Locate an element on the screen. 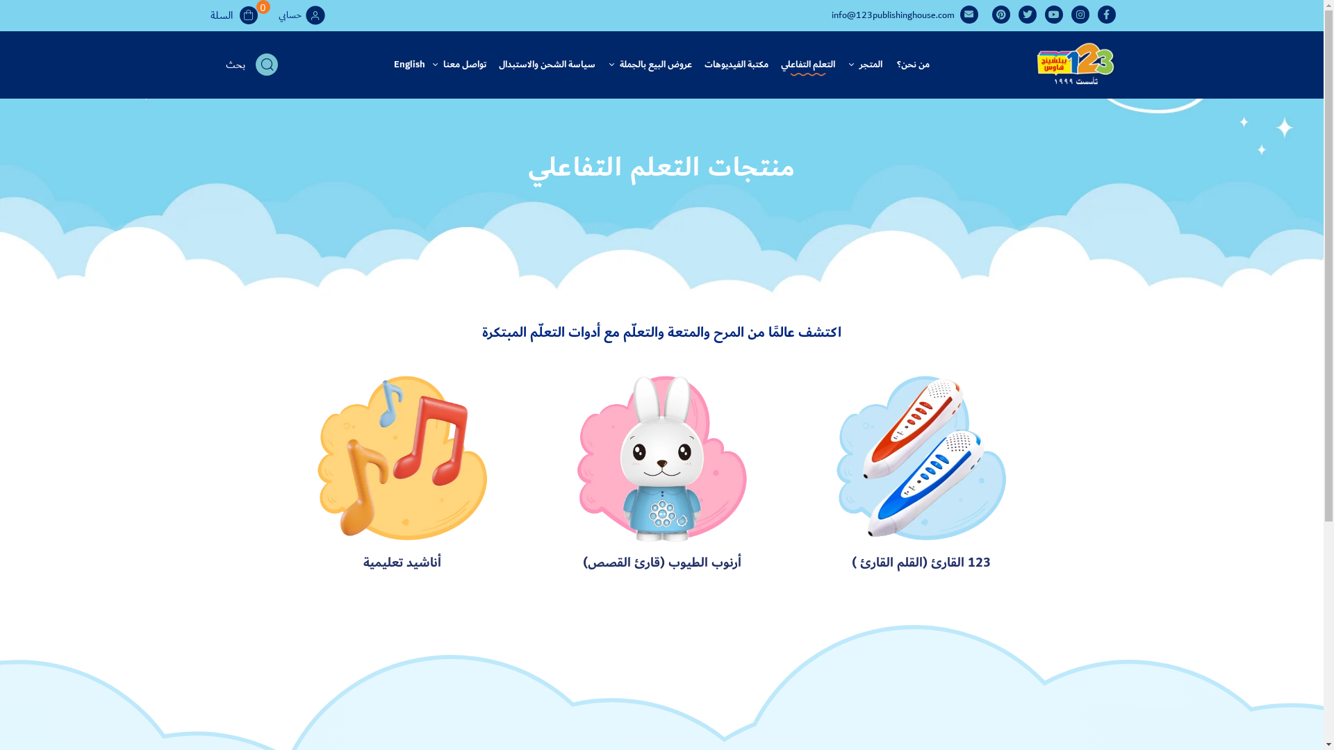  info@123publishinghouse.com is located at coordinates (892, 15).